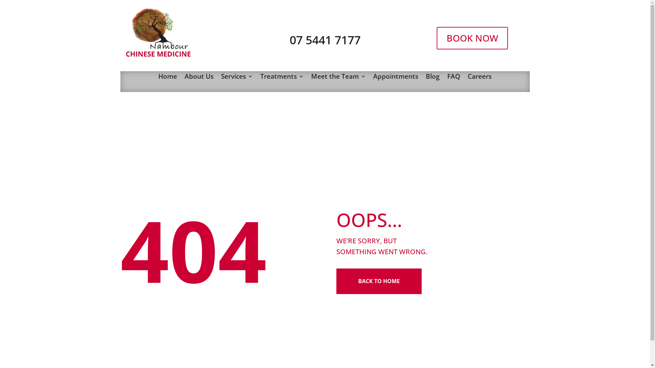 The image size is (655, 368). Describe the element at coordinates (396, 78) in the screenshot. I see `Appointments` at that location.